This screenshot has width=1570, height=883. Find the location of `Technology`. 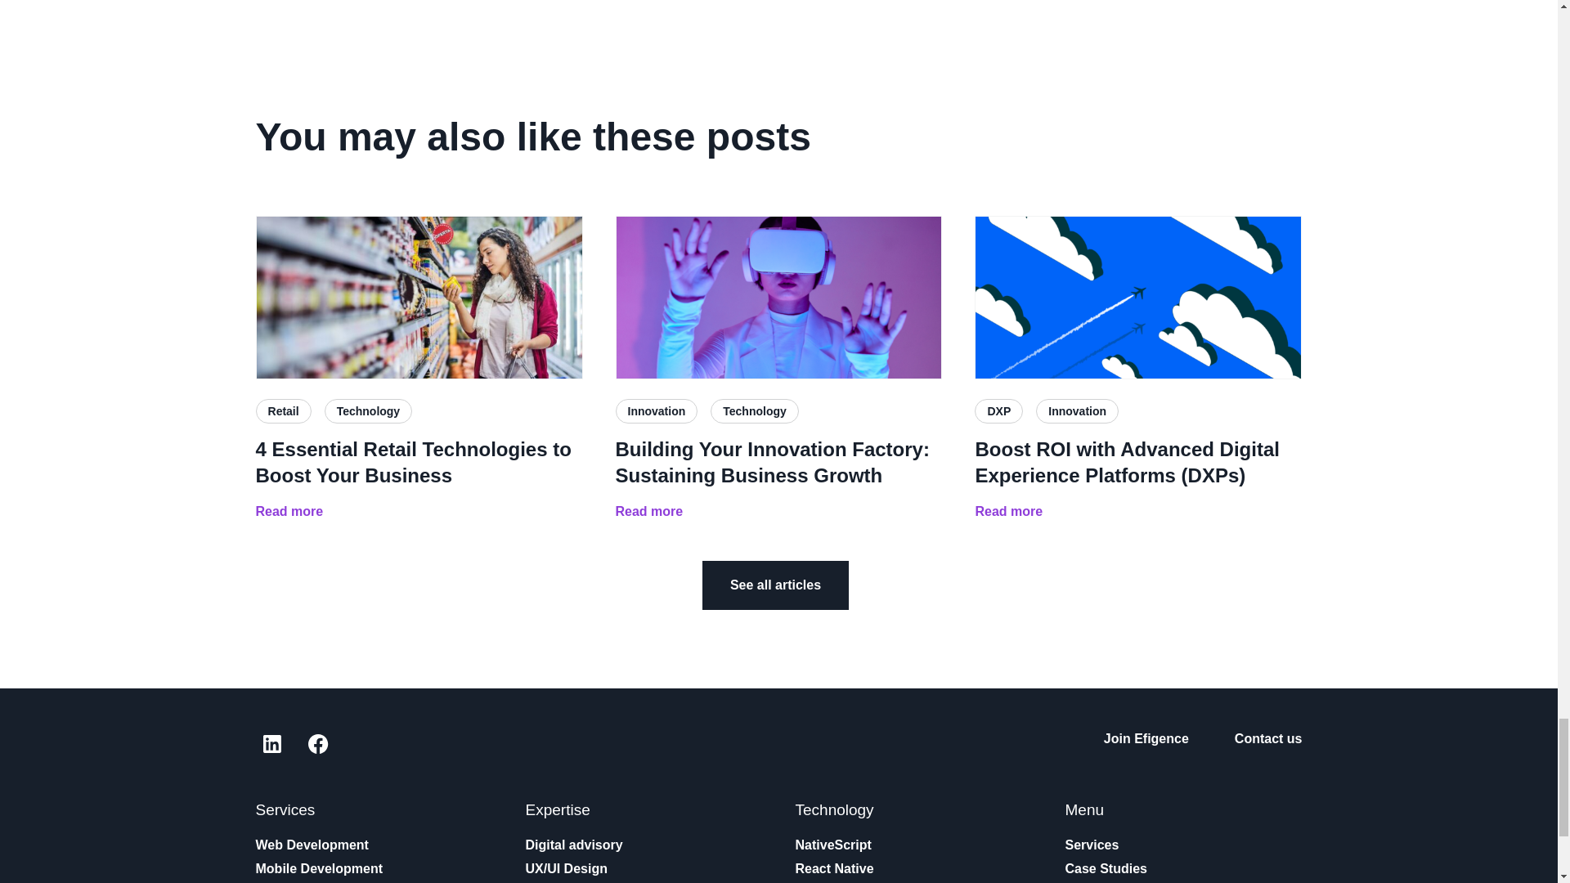

Technology is located at coordinates (755, 411).